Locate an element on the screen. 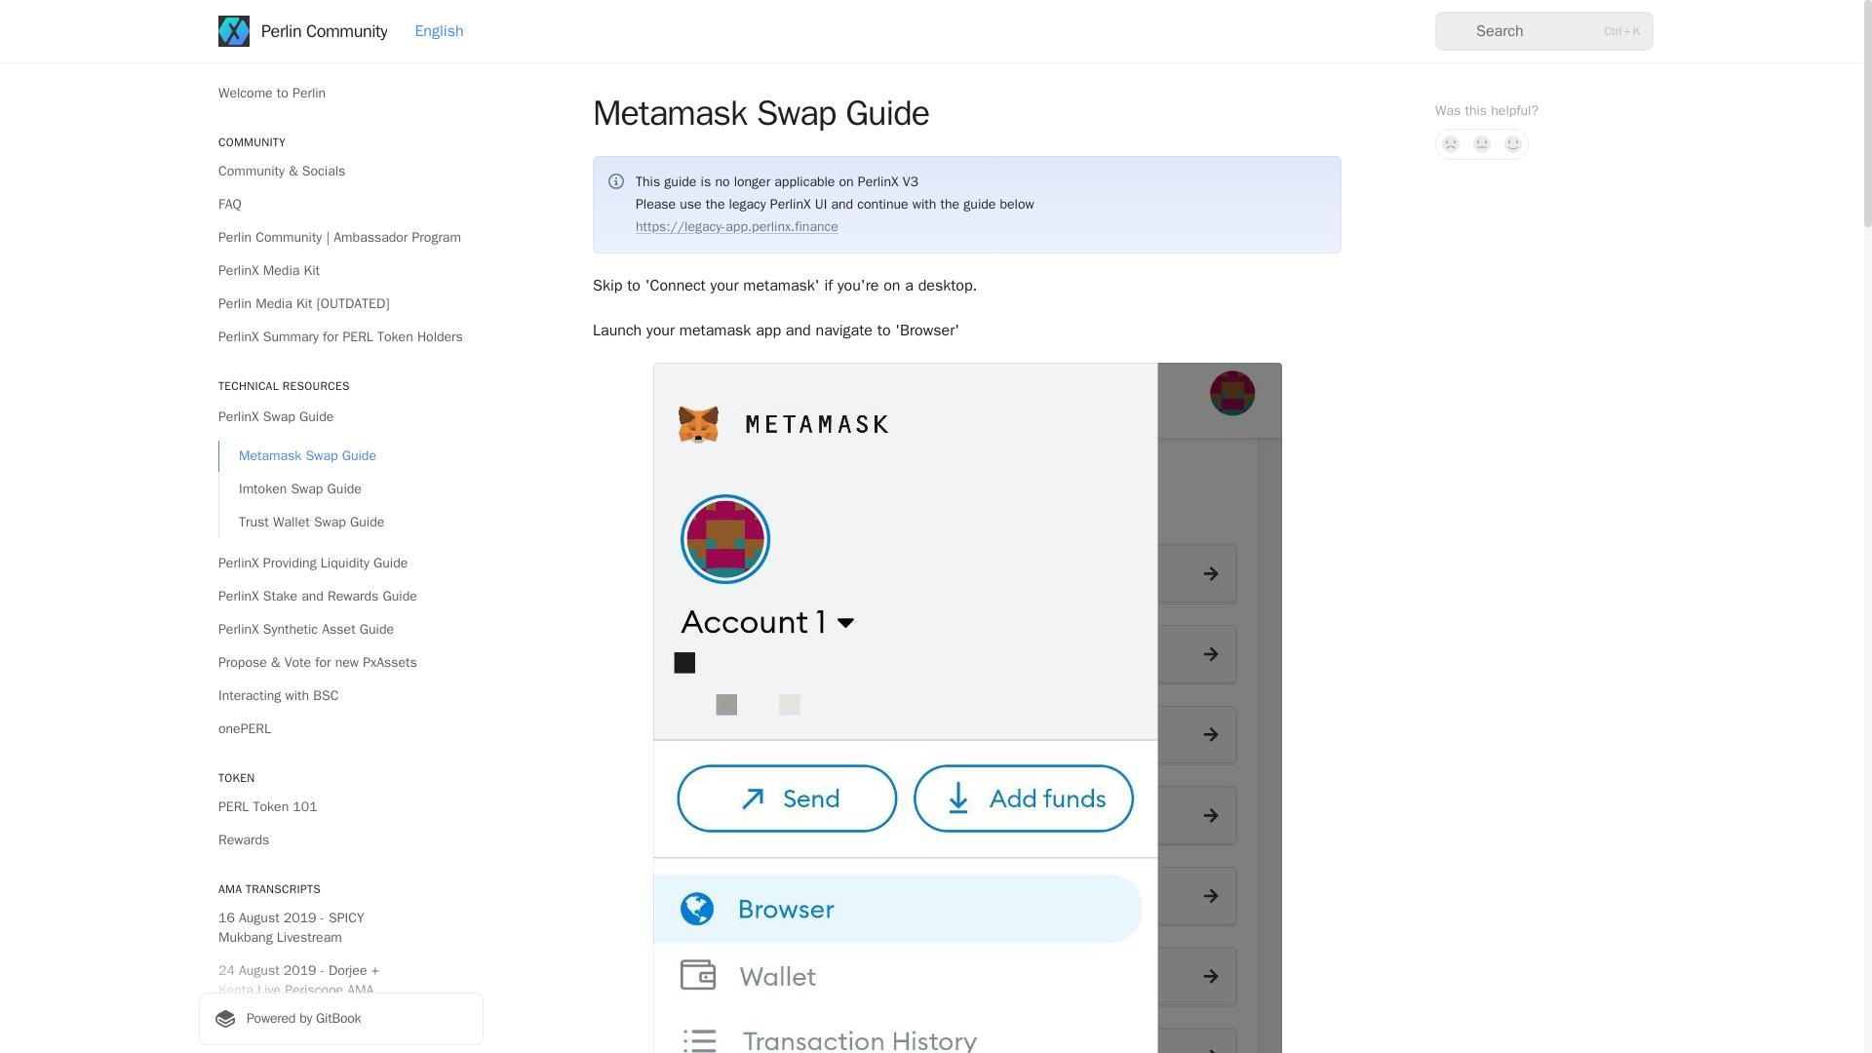 The height and width of the screenshot is (1053, 1872). FAQ is located at coordinates (340, 205).